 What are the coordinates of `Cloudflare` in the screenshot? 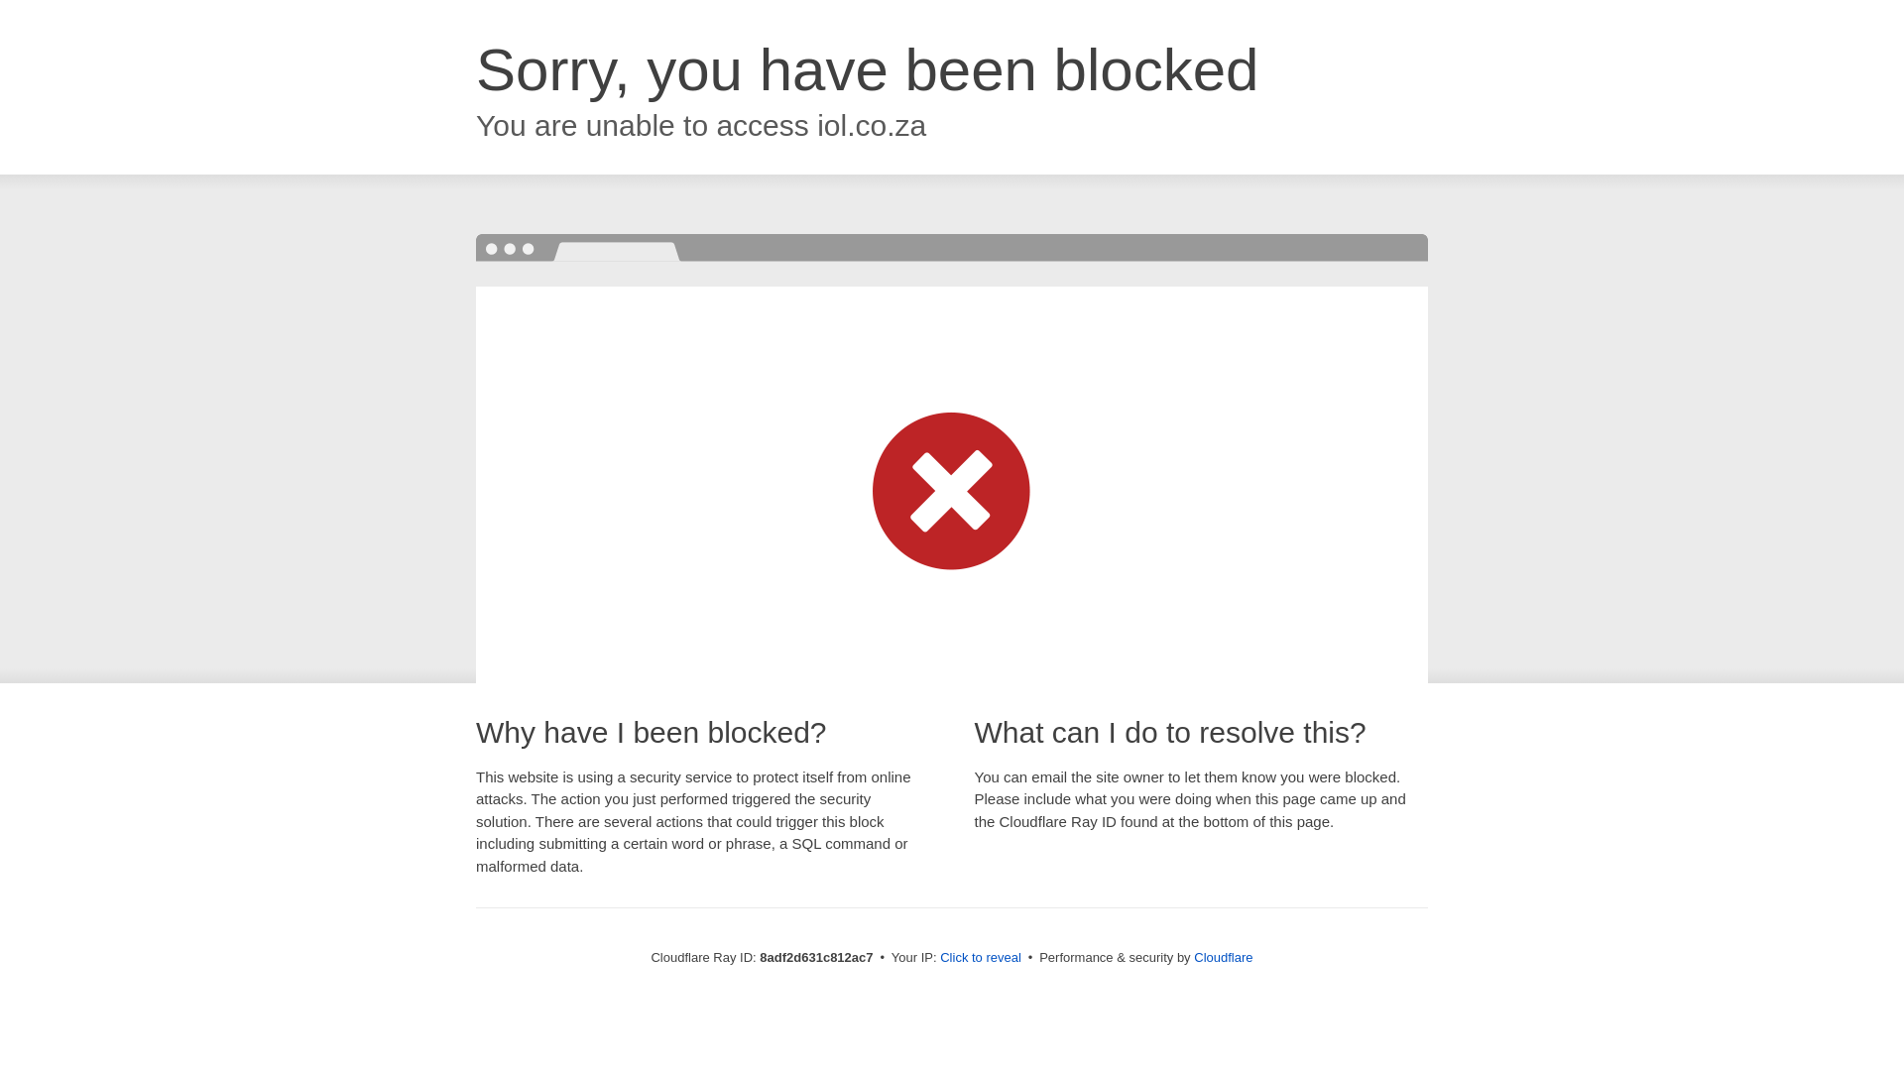 It's located at (1223, 957).